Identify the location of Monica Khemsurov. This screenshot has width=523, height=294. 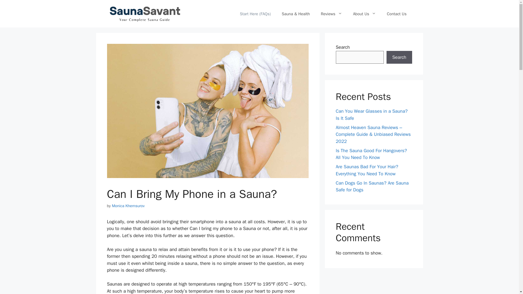
(128, 206).